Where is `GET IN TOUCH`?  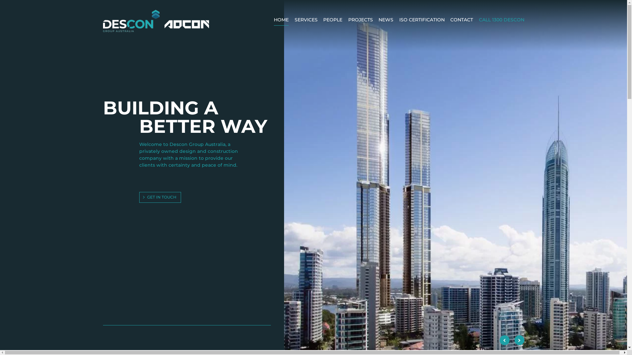 GET IN TOUCH is located at coordinates (160, 197).